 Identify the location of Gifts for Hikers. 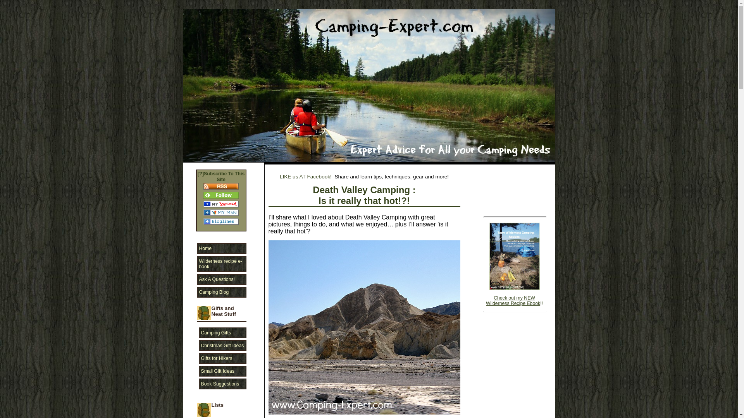
(222, 358).